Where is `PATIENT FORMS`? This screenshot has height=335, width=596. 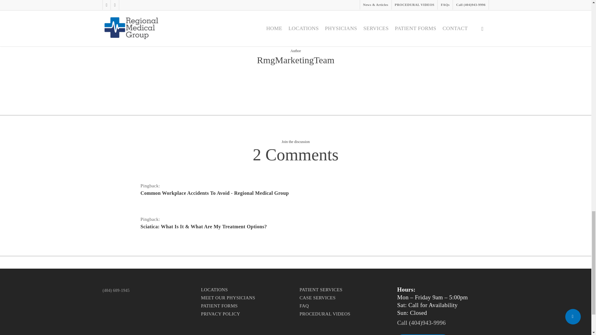
PATIENT FORMS is located at coordinates (246, 306).